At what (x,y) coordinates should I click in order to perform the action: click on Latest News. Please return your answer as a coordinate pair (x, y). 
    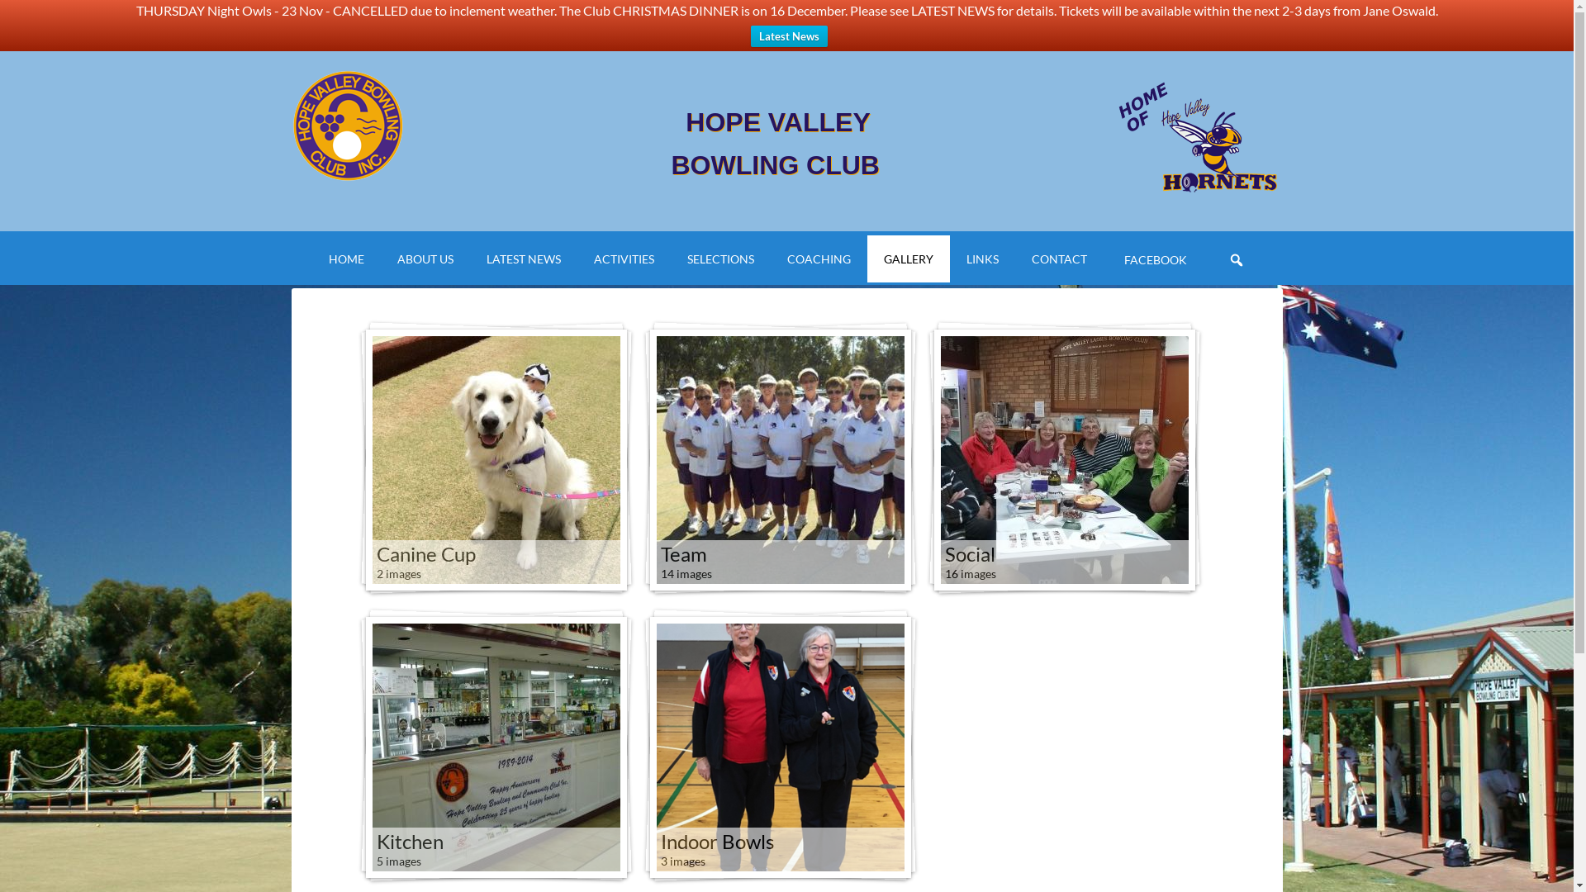
    Looking at the image, I should click on (788, 36).